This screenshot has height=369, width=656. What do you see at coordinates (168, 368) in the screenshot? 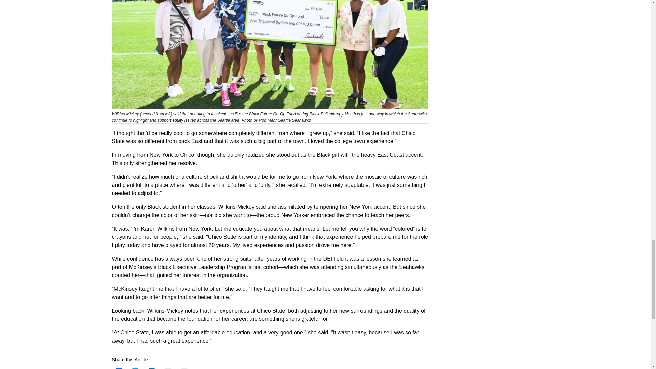
I see `Click to email a link to a friend` at bounding box center [168, 368].